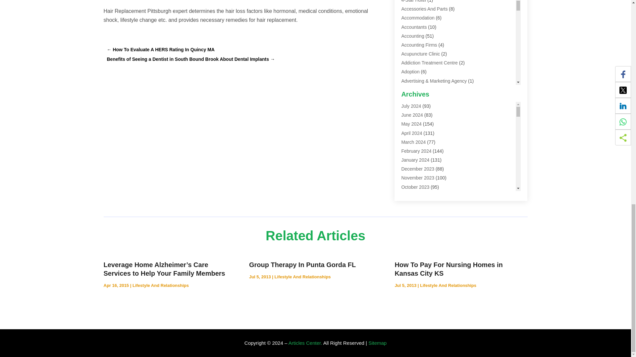 Image resolution: width=636 pixels, height=357 pixels. I want to click on 4-Star Hotel, so click(413, 1).